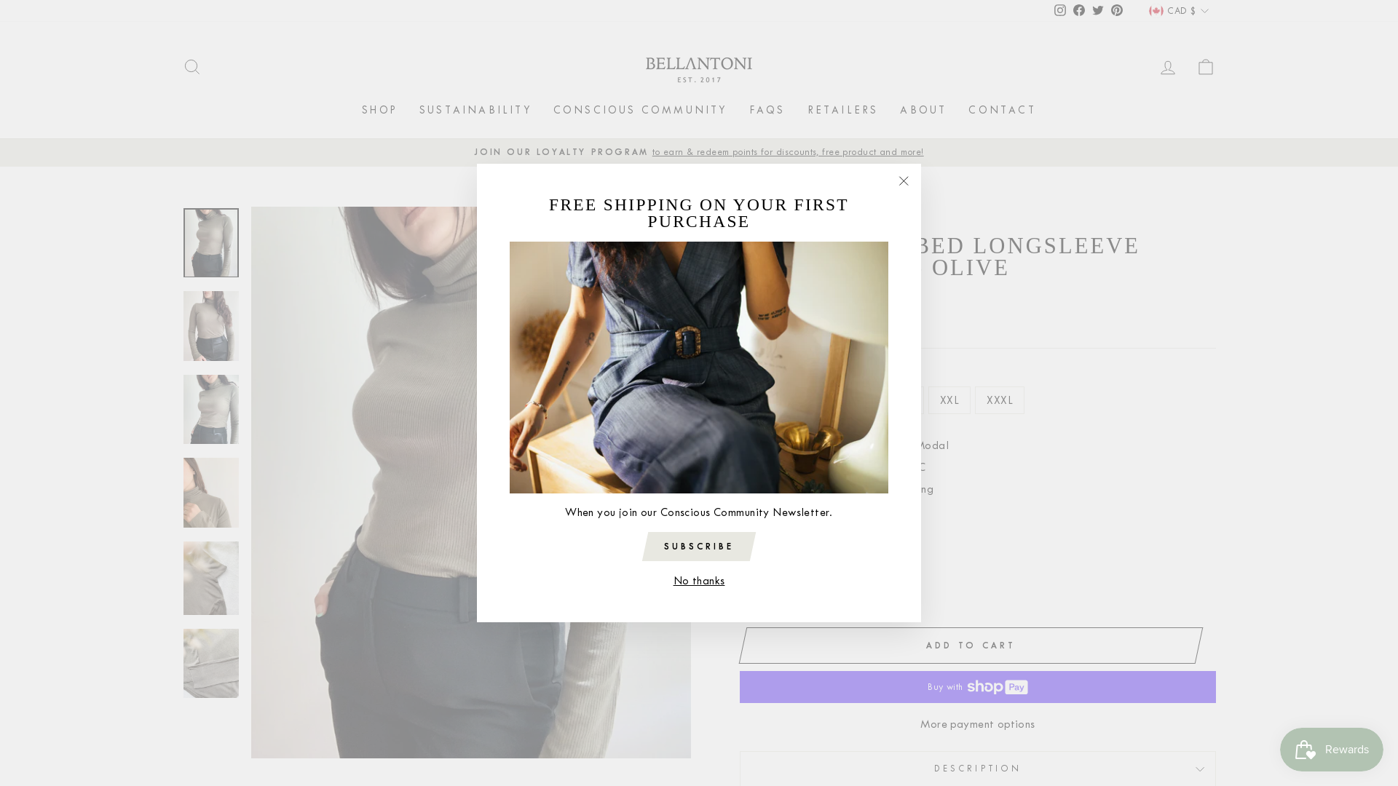  Describe the element at coordinates (0, 0) in the screenshot. I see `Skip to content` at that location.